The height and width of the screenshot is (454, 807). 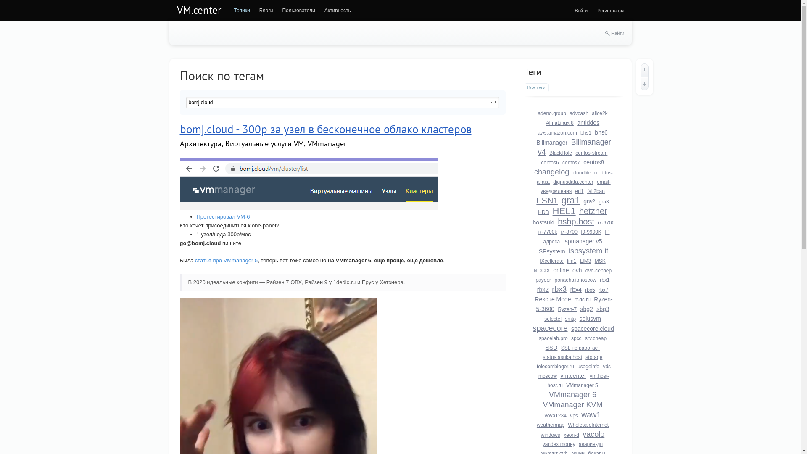 What do you see at coordinates (588, 251) in the screenshot?
I see `ispsystem.it` at bounding box center [588, 251].